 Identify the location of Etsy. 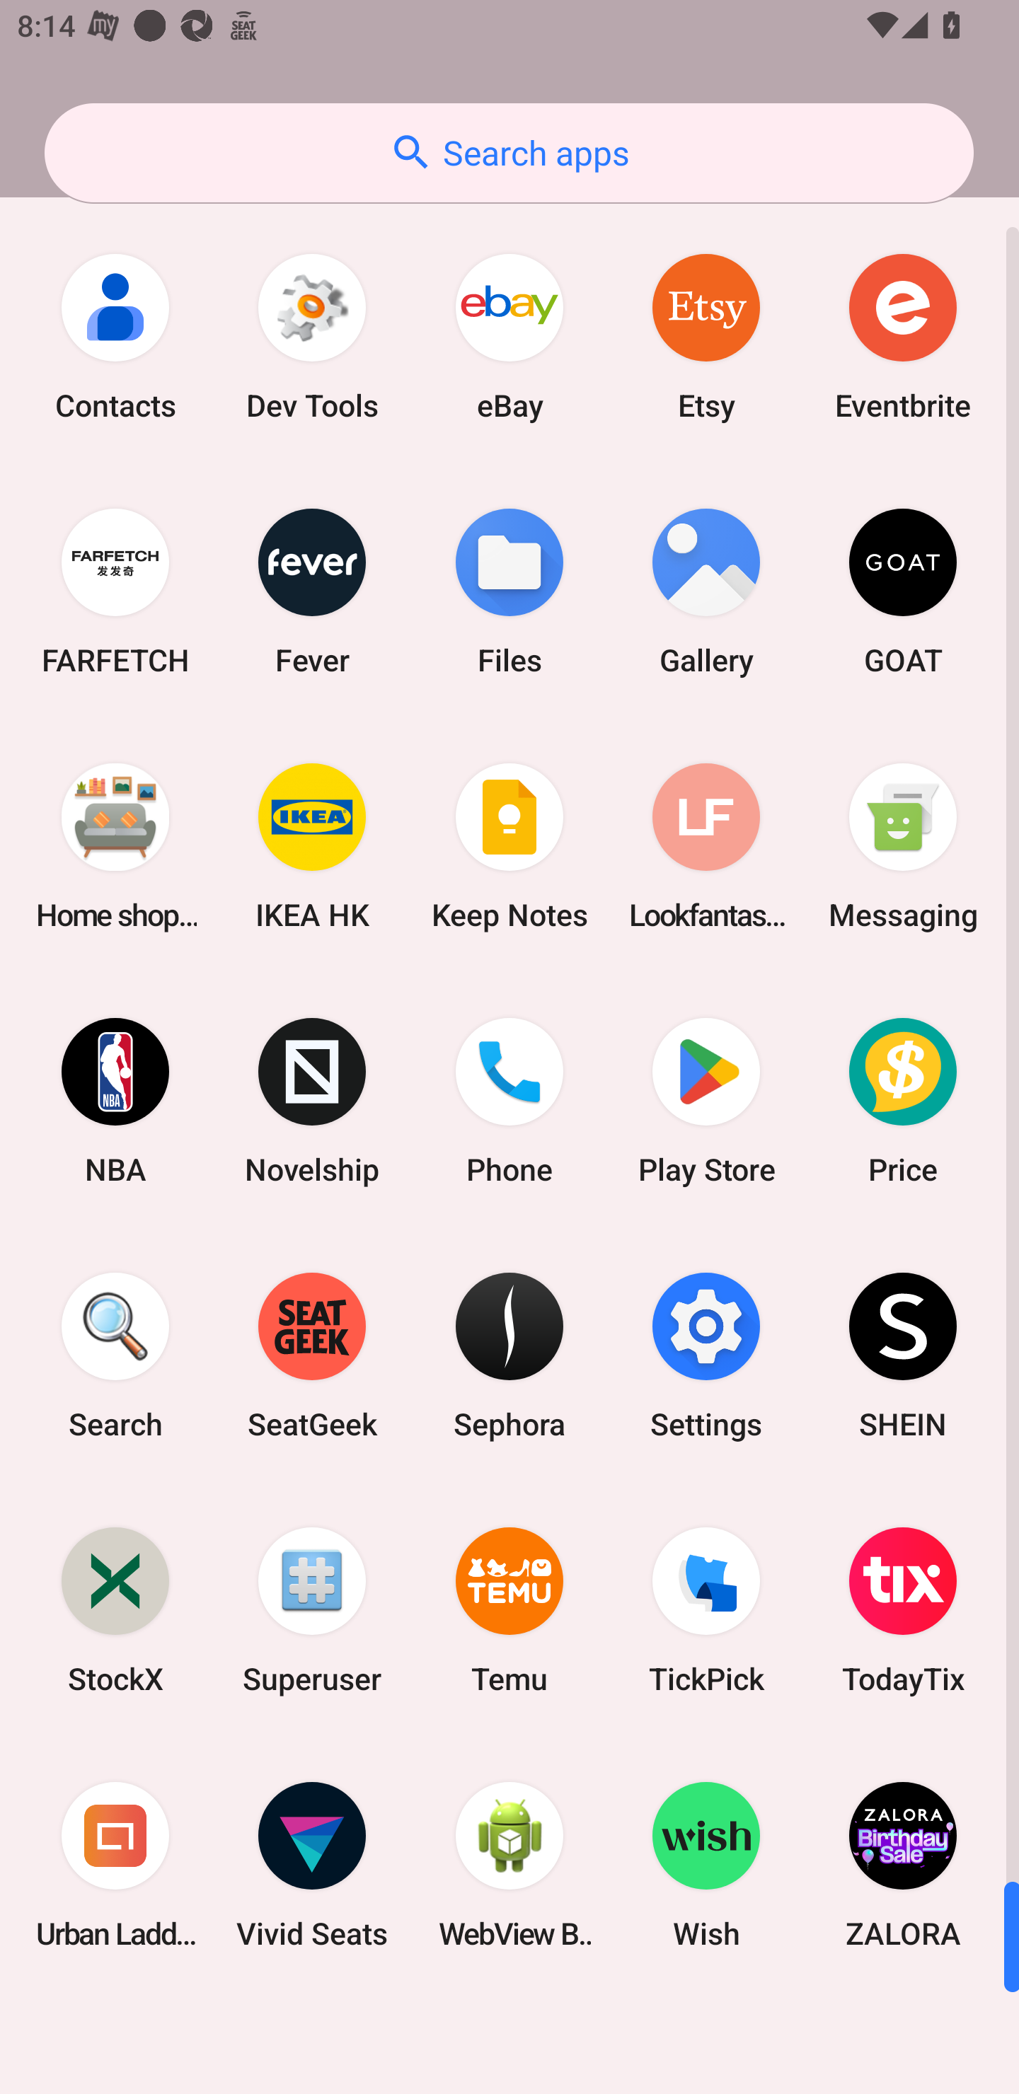
(706, 337).